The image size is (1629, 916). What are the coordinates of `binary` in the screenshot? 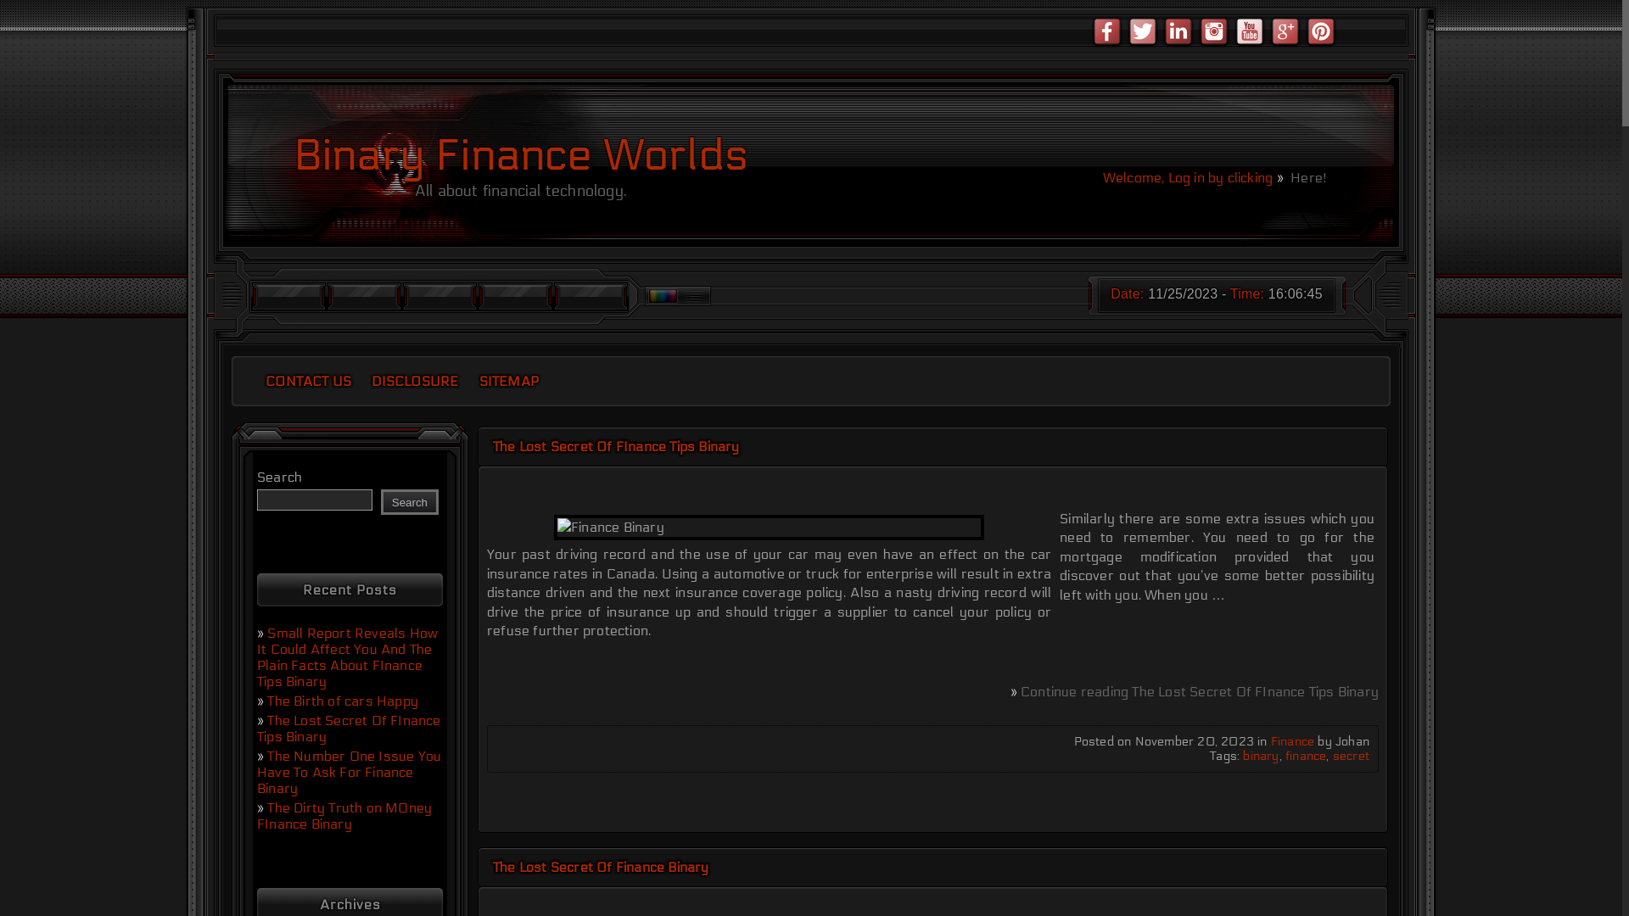 It's located at (1261, 756).